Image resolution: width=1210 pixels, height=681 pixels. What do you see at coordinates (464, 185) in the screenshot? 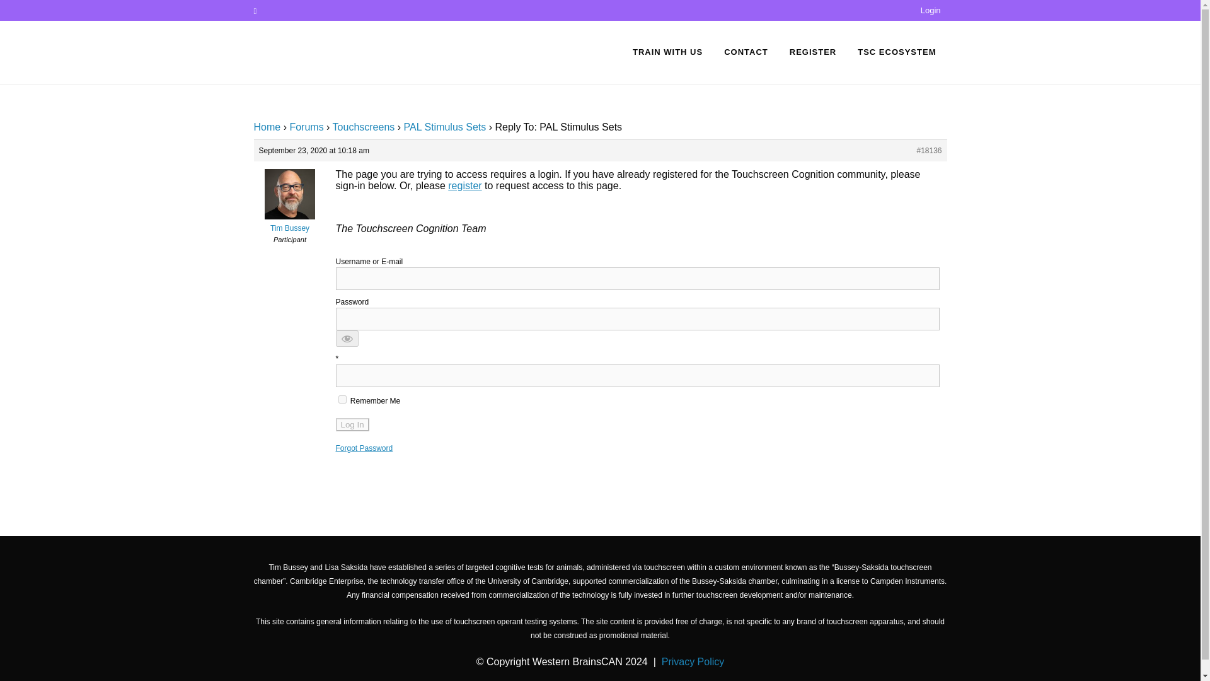
I see `register` at bounding box center [464, 185].